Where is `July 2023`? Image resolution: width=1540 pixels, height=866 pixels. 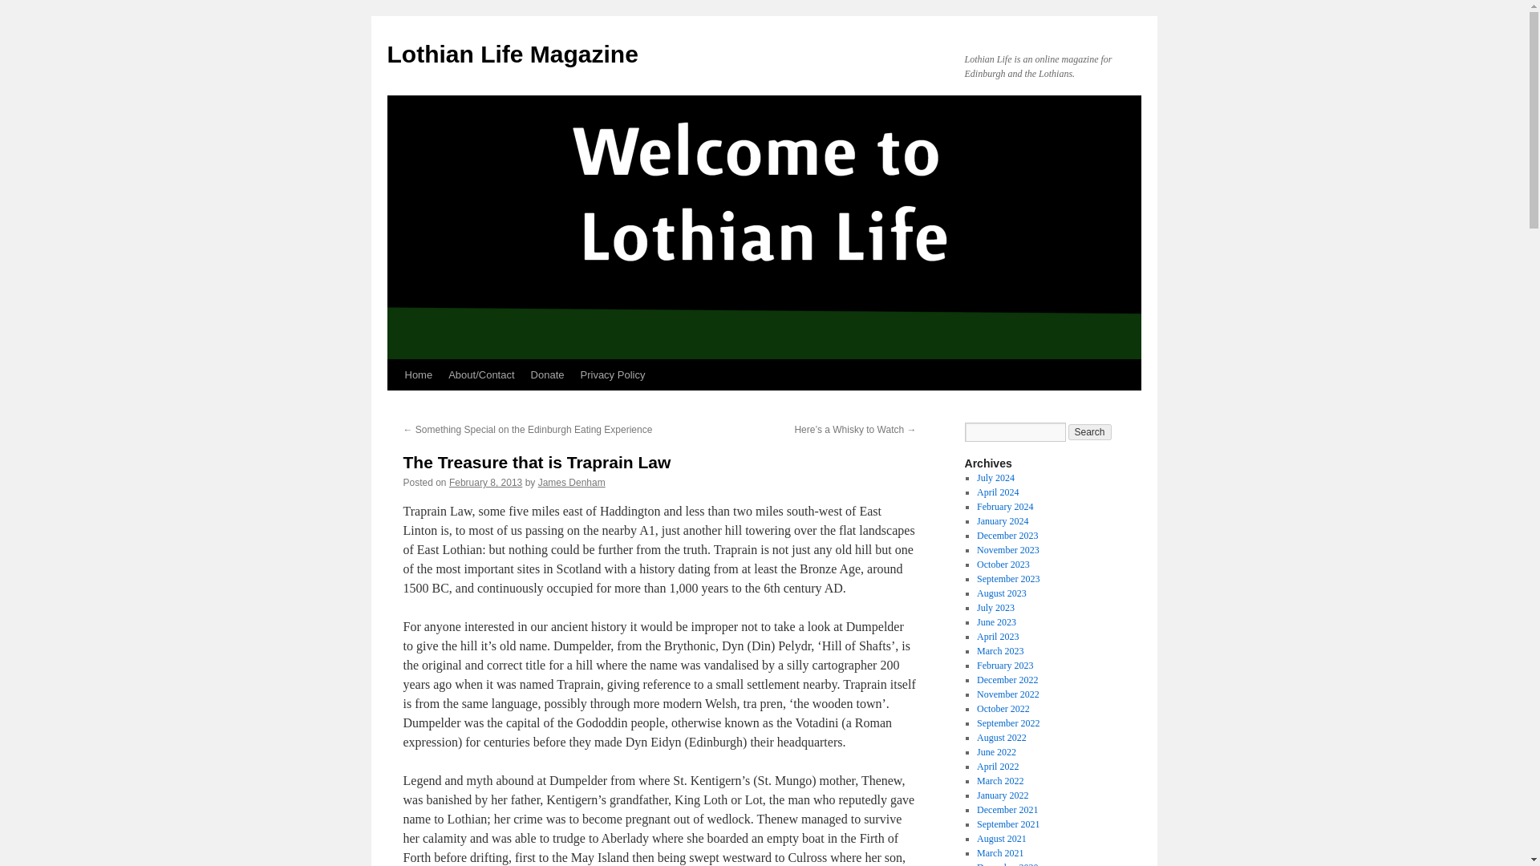 July 2023 is located at coordinates (995, 607).